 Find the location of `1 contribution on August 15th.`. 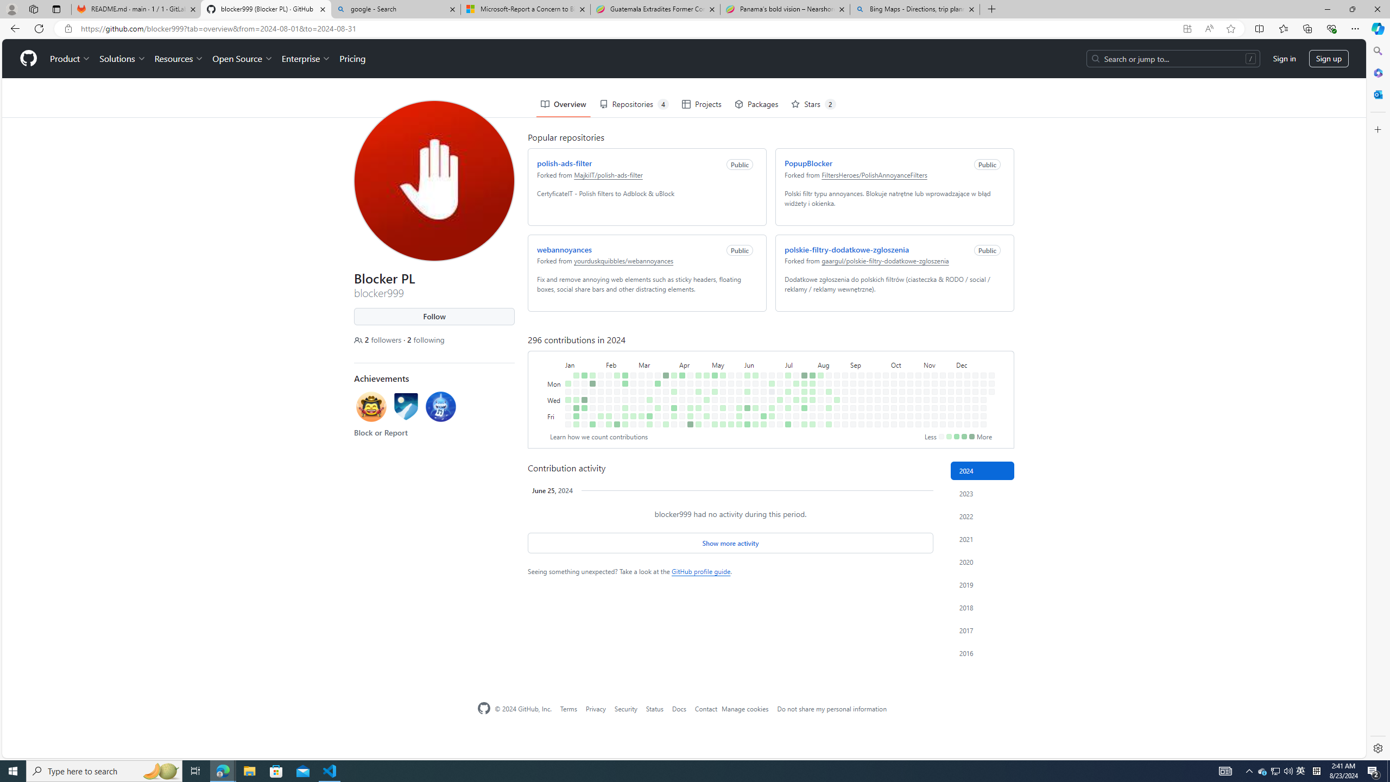

1 contribution on August 15th. is located at coordinates (827, 369).